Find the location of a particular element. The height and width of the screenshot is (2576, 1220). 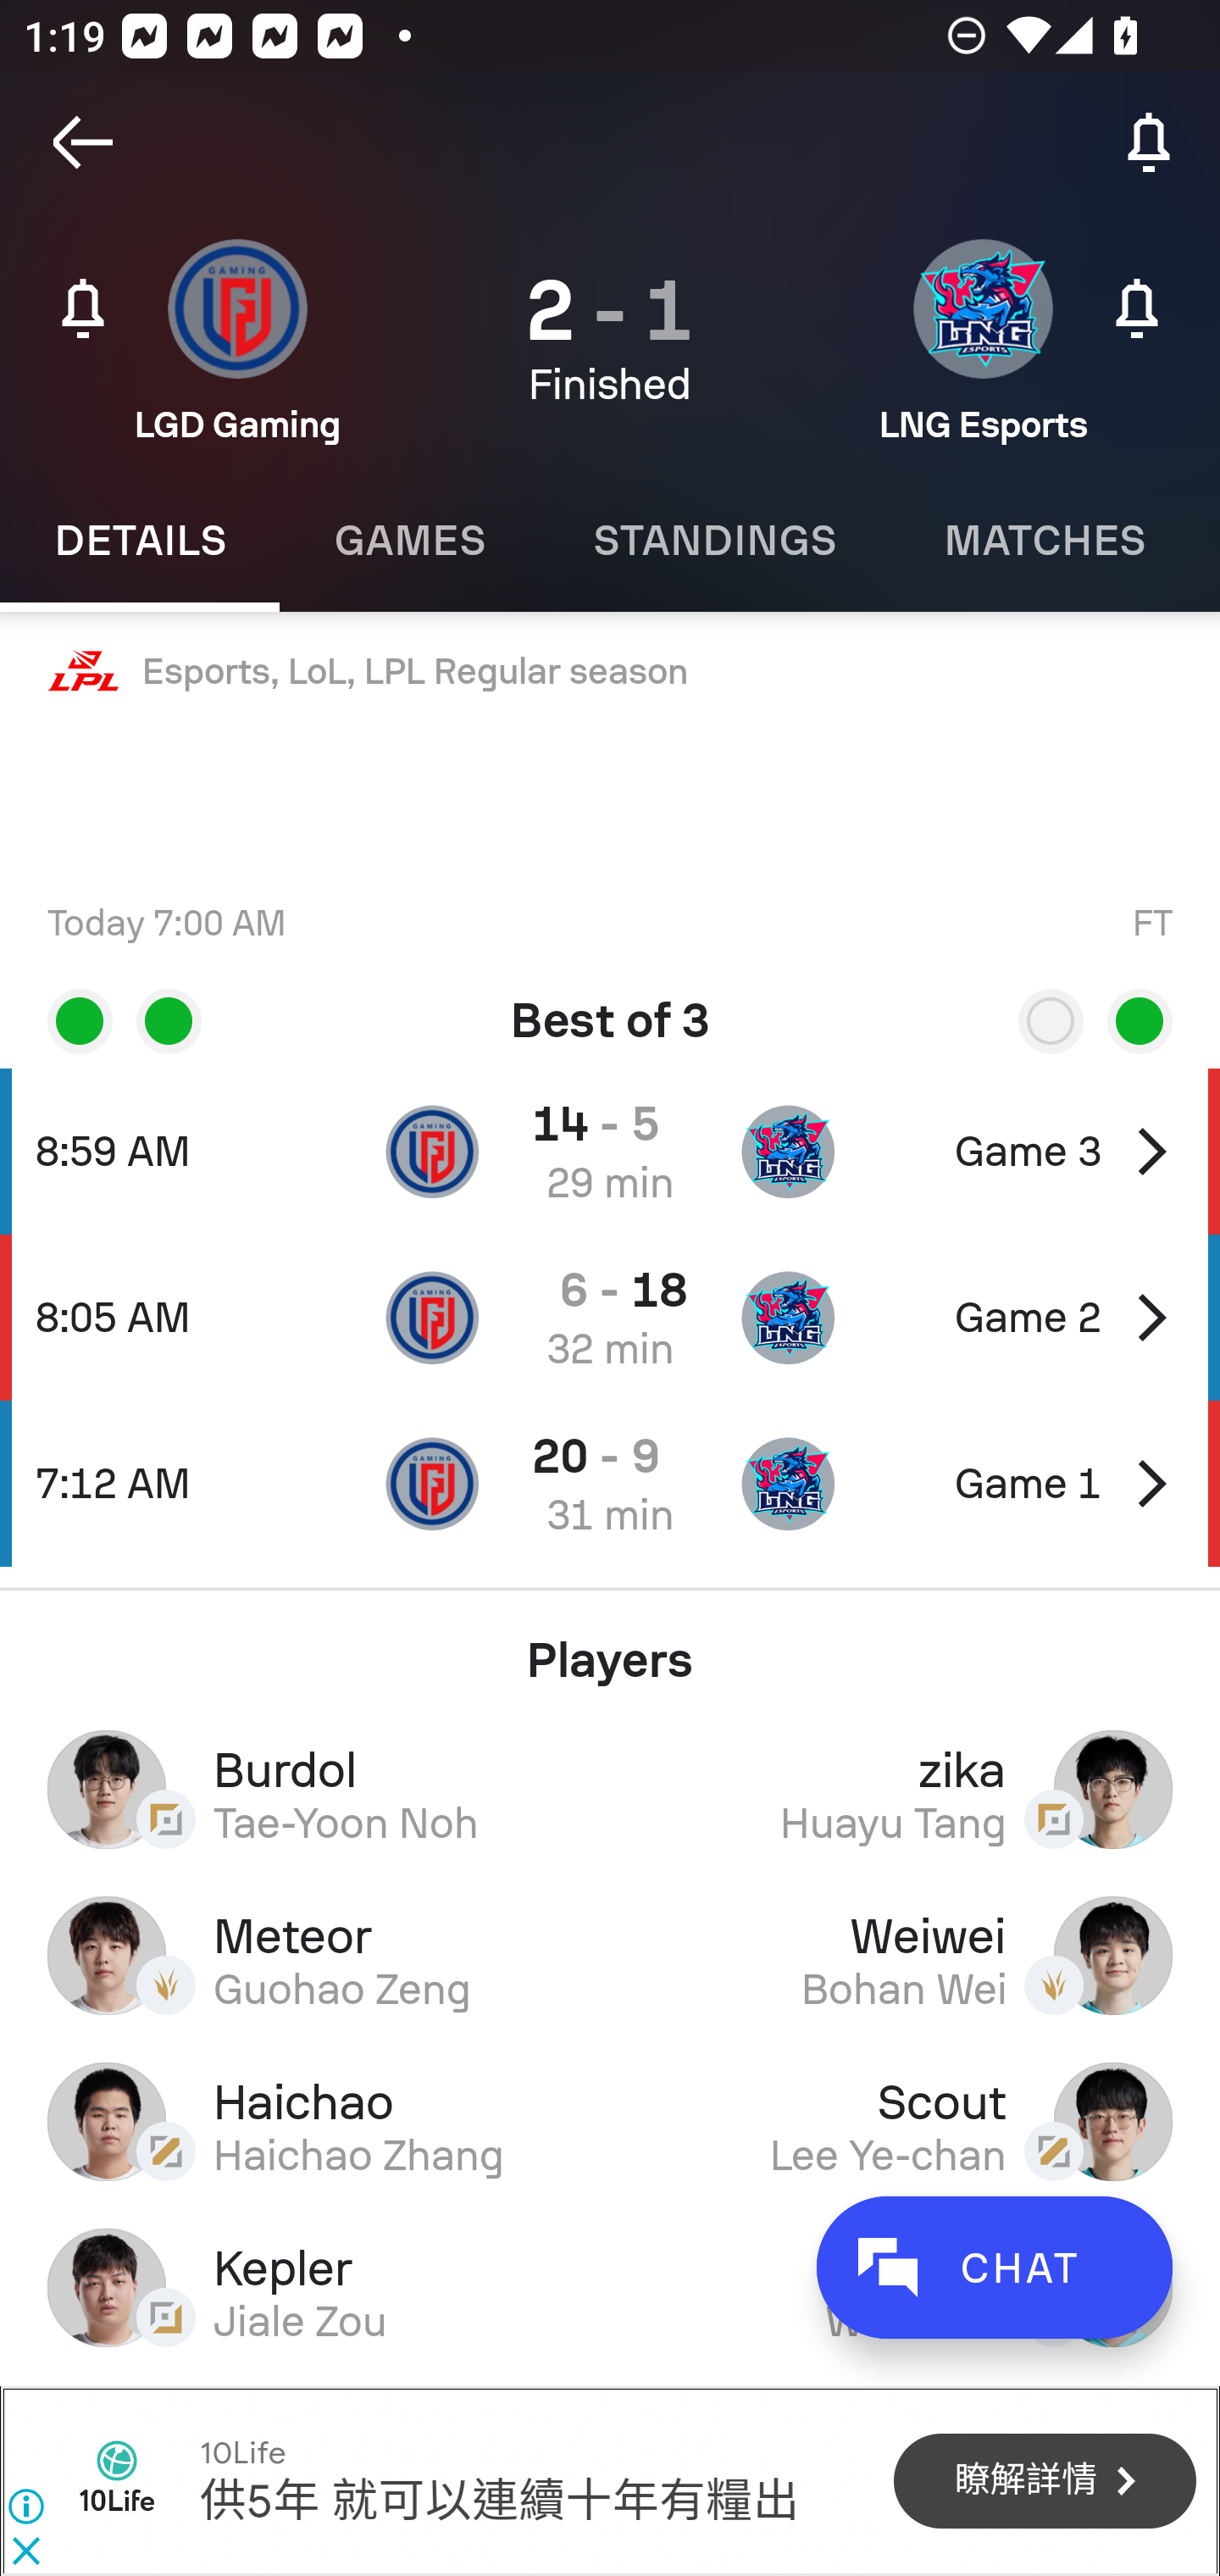

Navigate up is located at coordinates (83, 142).